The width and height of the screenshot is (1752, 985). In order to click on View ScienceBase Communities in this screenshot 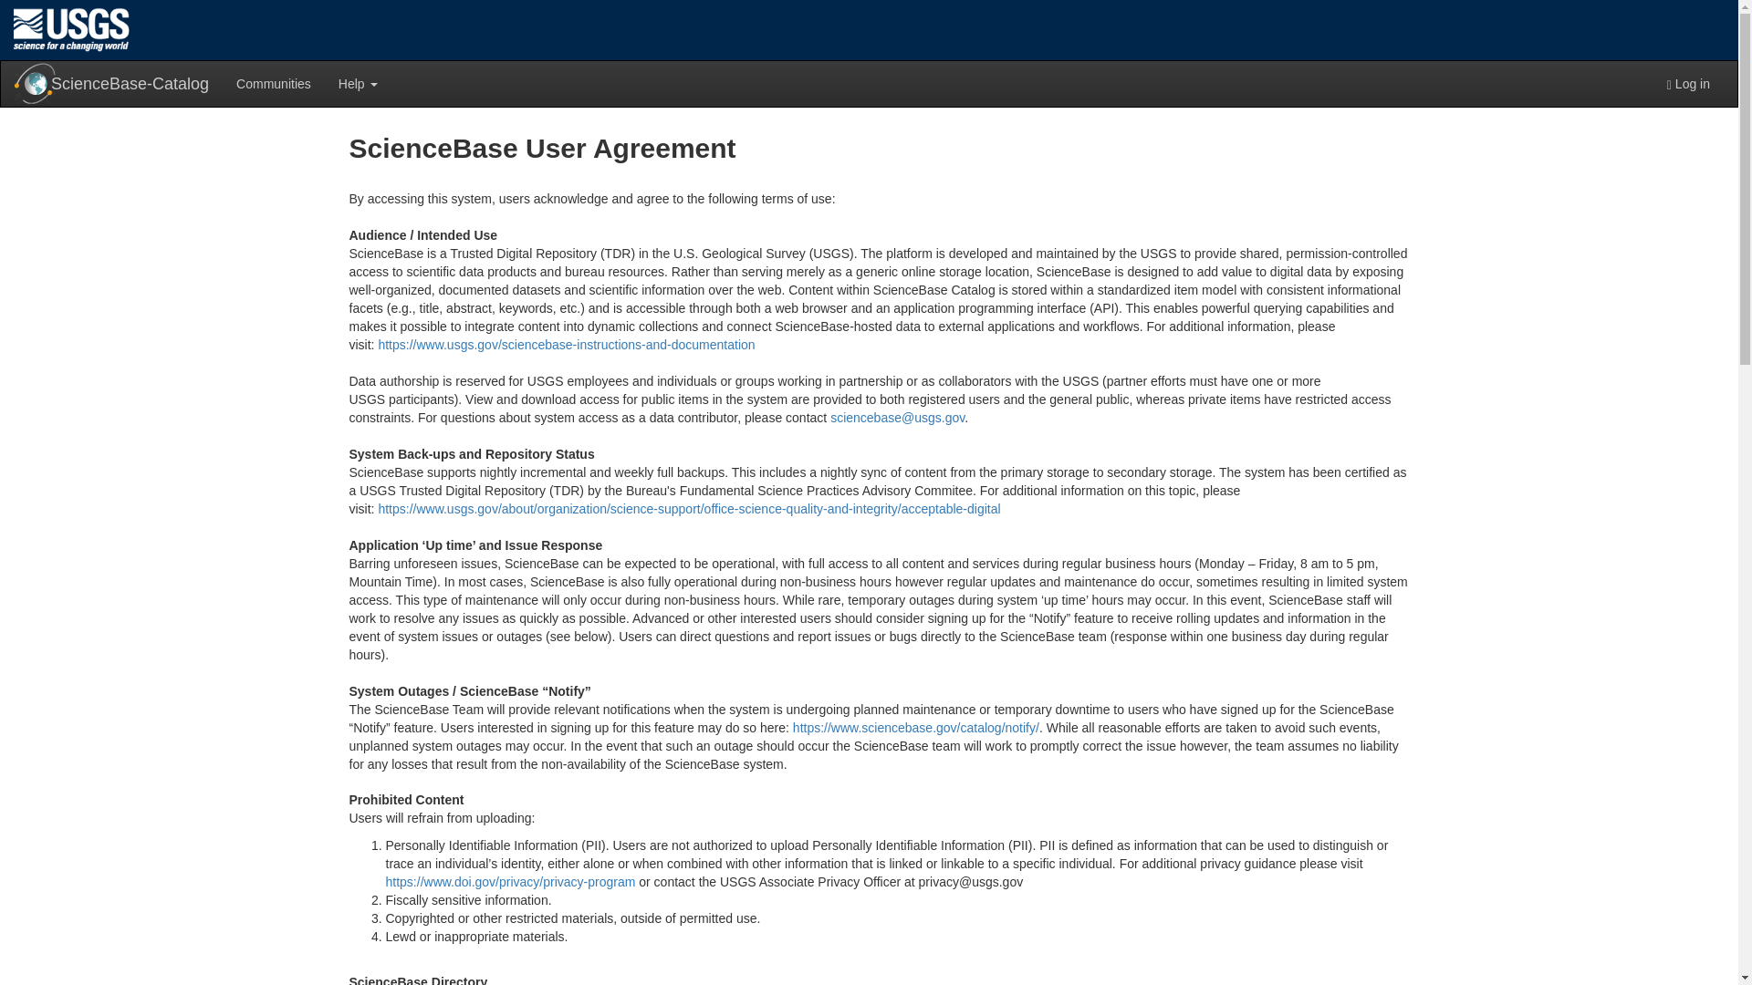, I will do `click(273, 83)`.